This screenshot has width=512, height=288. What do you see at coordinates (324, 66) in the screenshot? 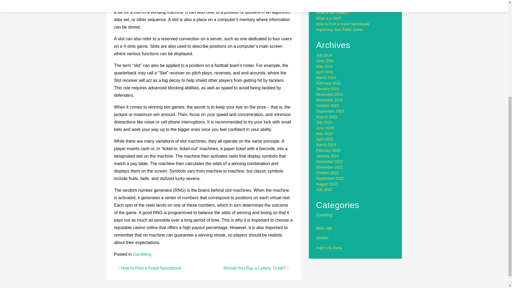
I see `May 2024` at bounding box center [324, 66].